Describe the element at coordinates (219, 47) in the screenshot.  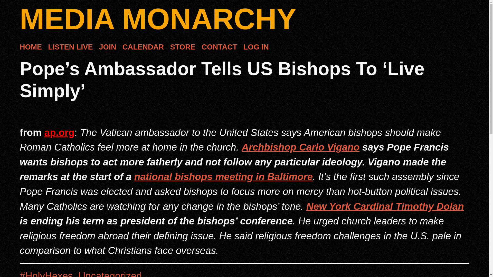
I see `CONTACT` at that location.